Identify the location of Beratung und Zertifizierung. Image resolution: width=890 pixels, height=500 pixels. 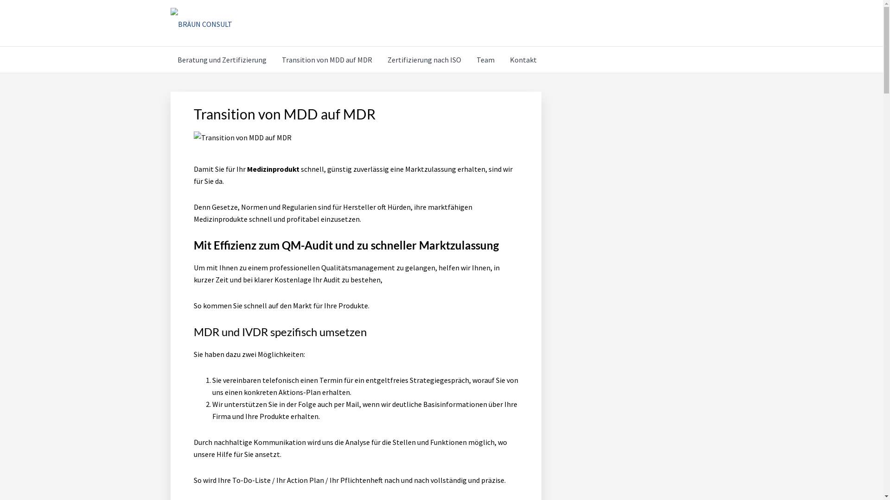
(222, 60).